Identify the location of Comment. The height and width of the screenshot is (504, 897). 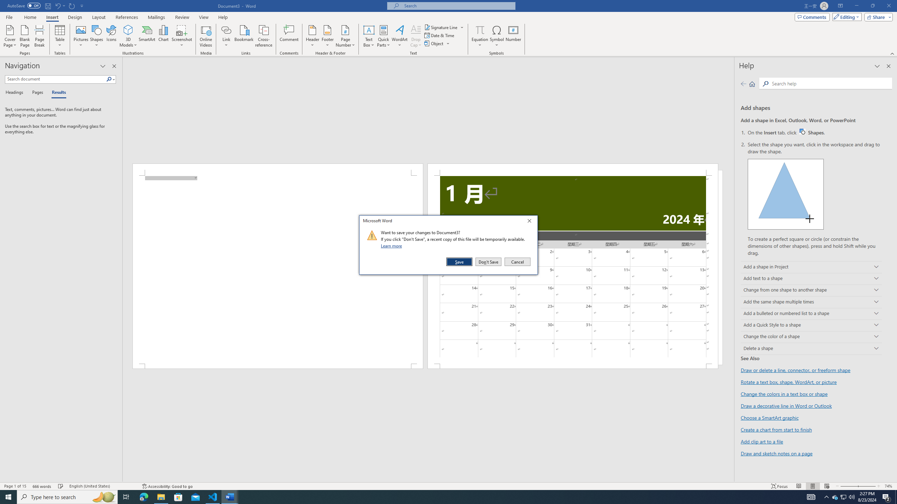
(289, 36).